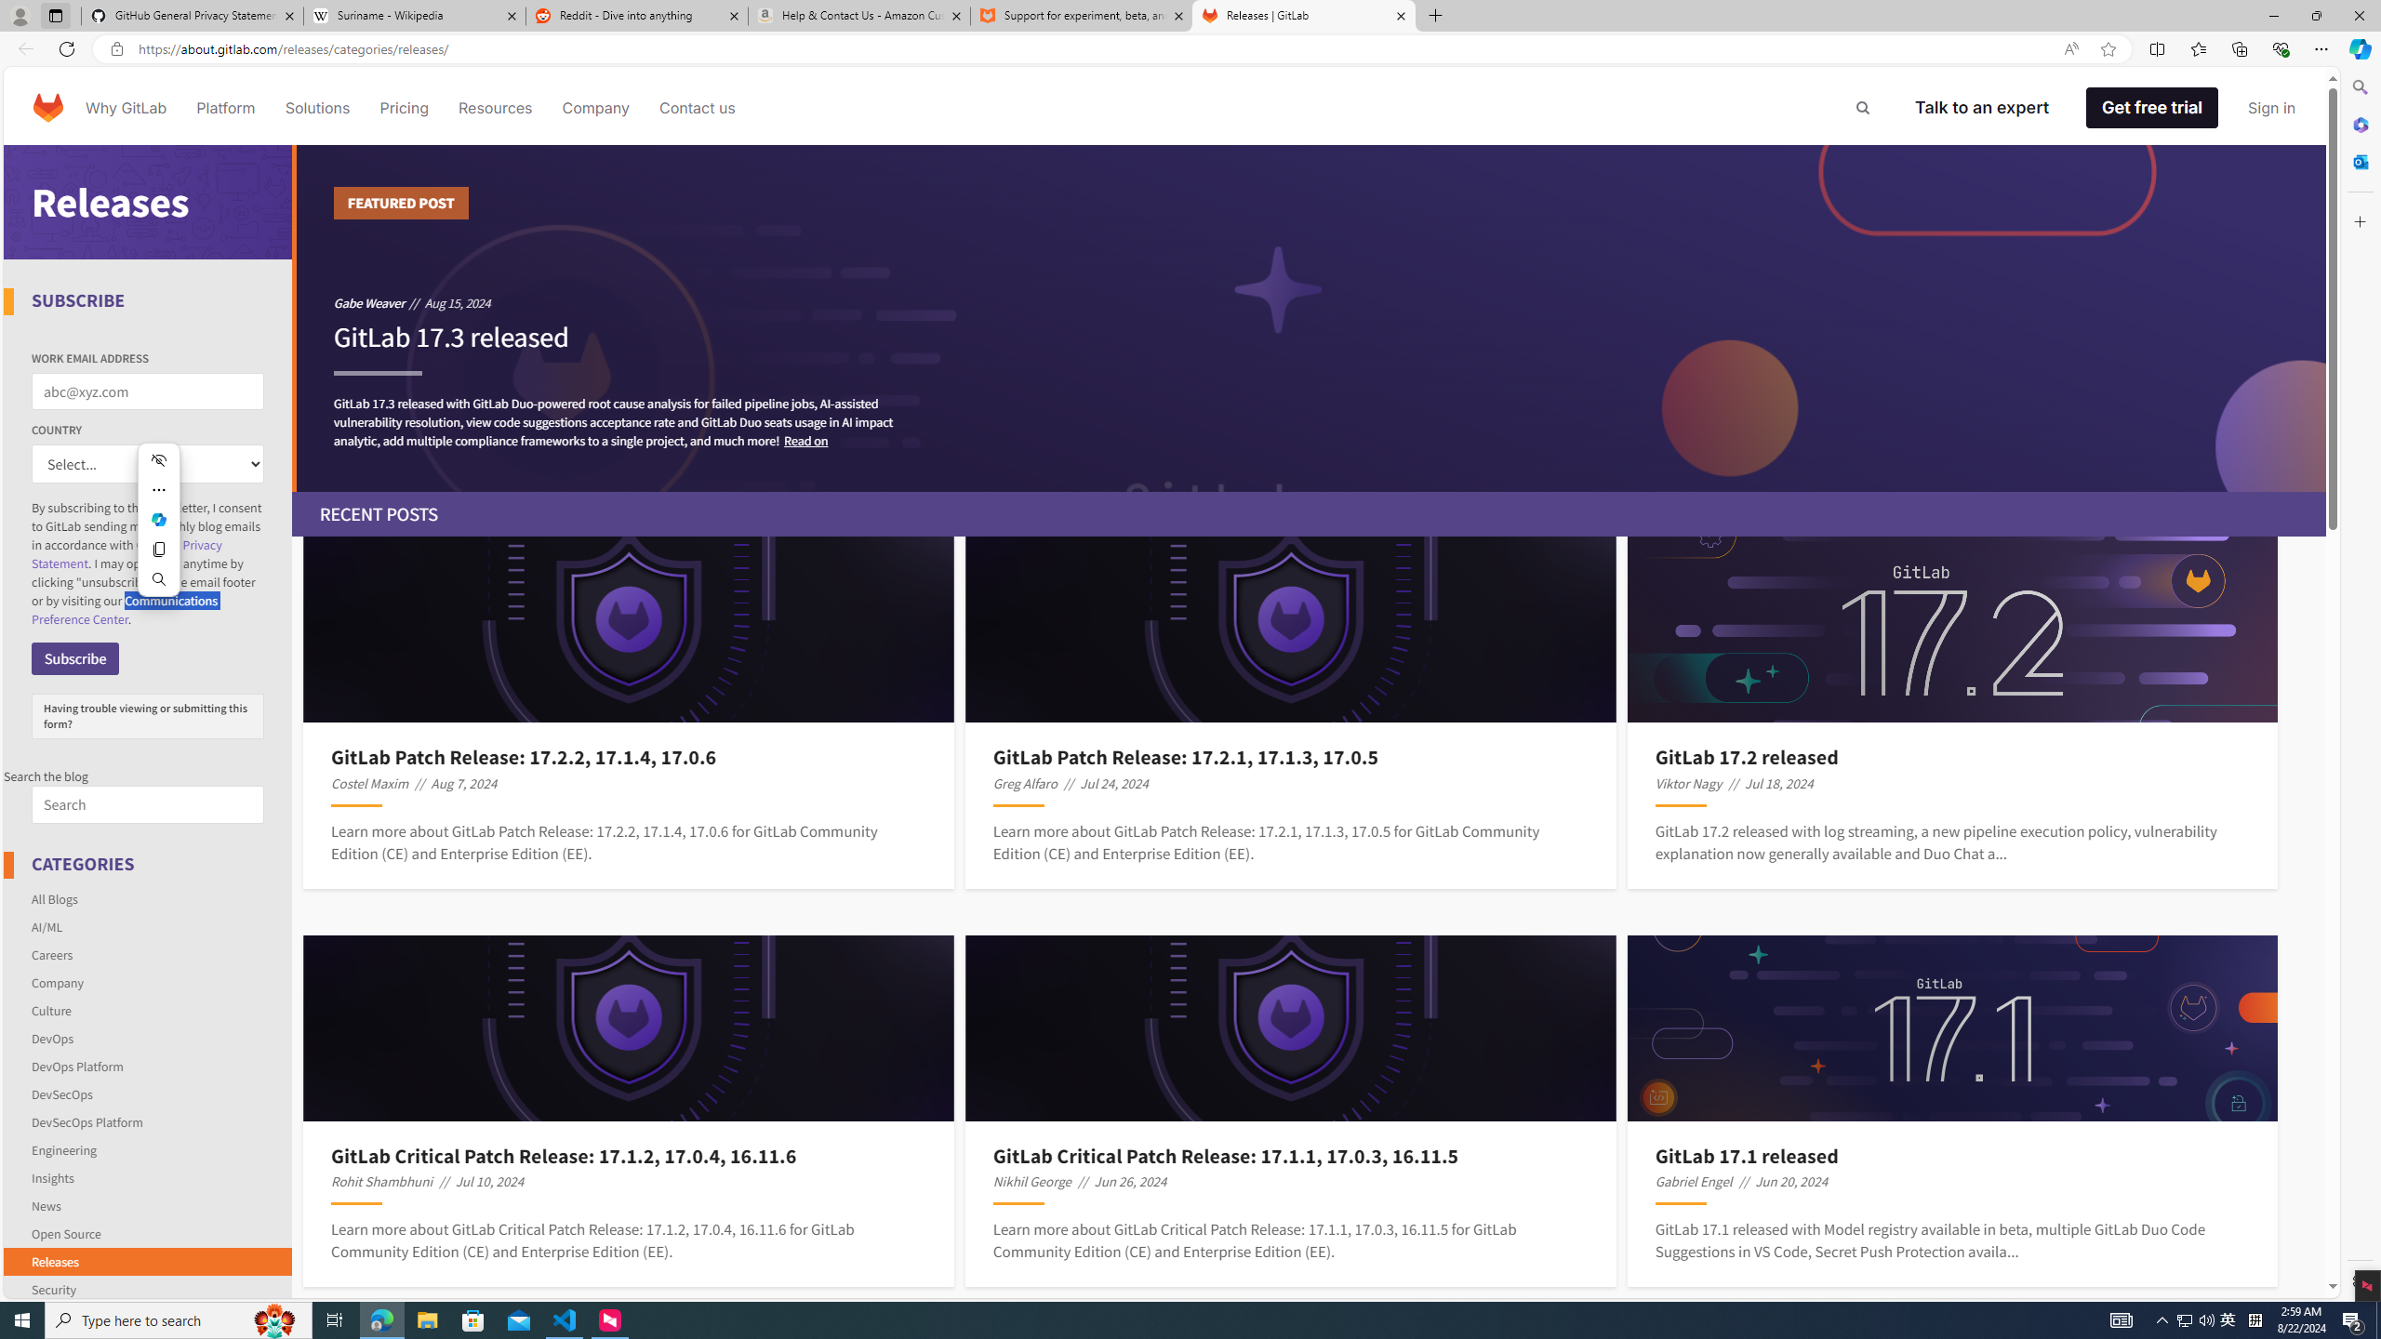  I want to click on GitLab home page, so click(48, 108).